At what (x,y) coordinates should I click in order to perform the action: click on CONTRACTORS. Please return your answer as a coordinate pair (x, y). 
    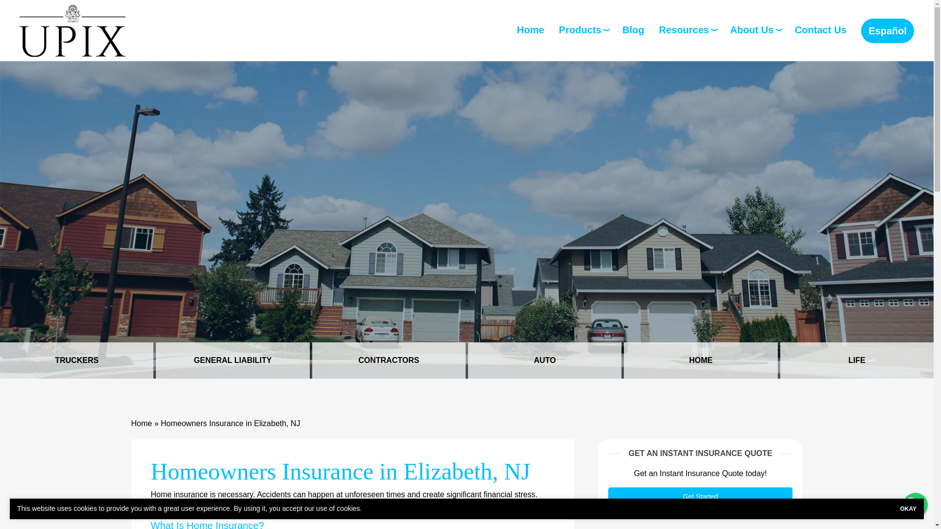
    Looking at the image, I should click on (389, 361).